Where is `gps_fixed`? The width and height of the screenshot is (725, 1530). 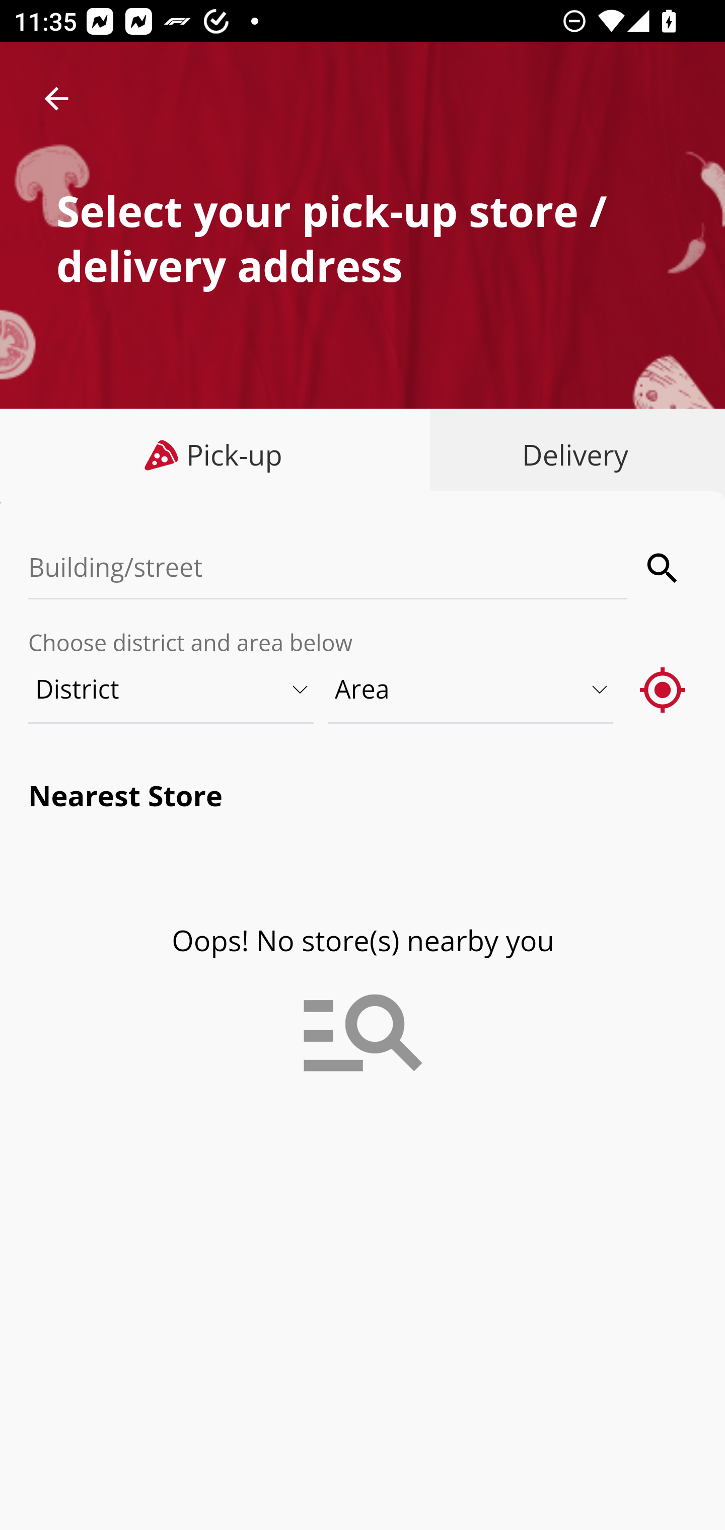
gps_fixed is located at coordinates (663, 689).